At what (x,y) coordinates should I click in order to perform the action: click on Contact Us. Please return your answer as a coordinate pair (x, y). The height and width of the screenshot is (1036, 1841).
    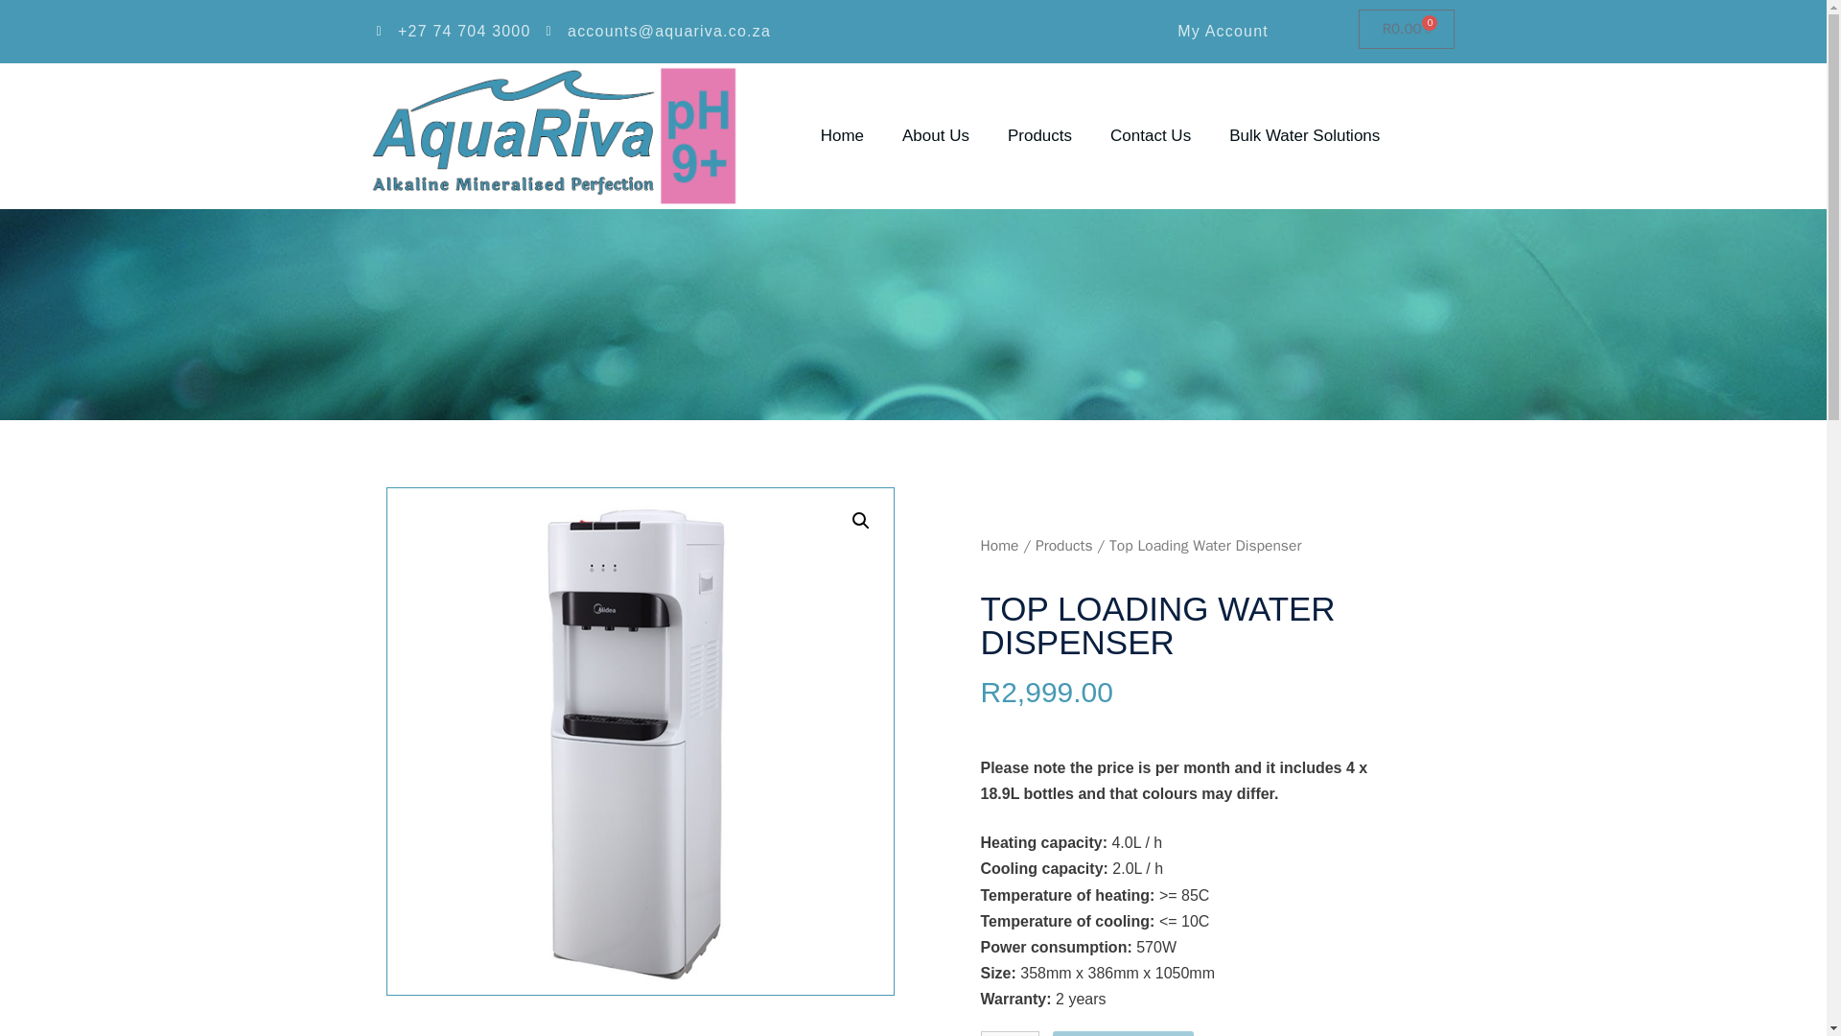
    Looking at the image, I should click on (1151, 136).